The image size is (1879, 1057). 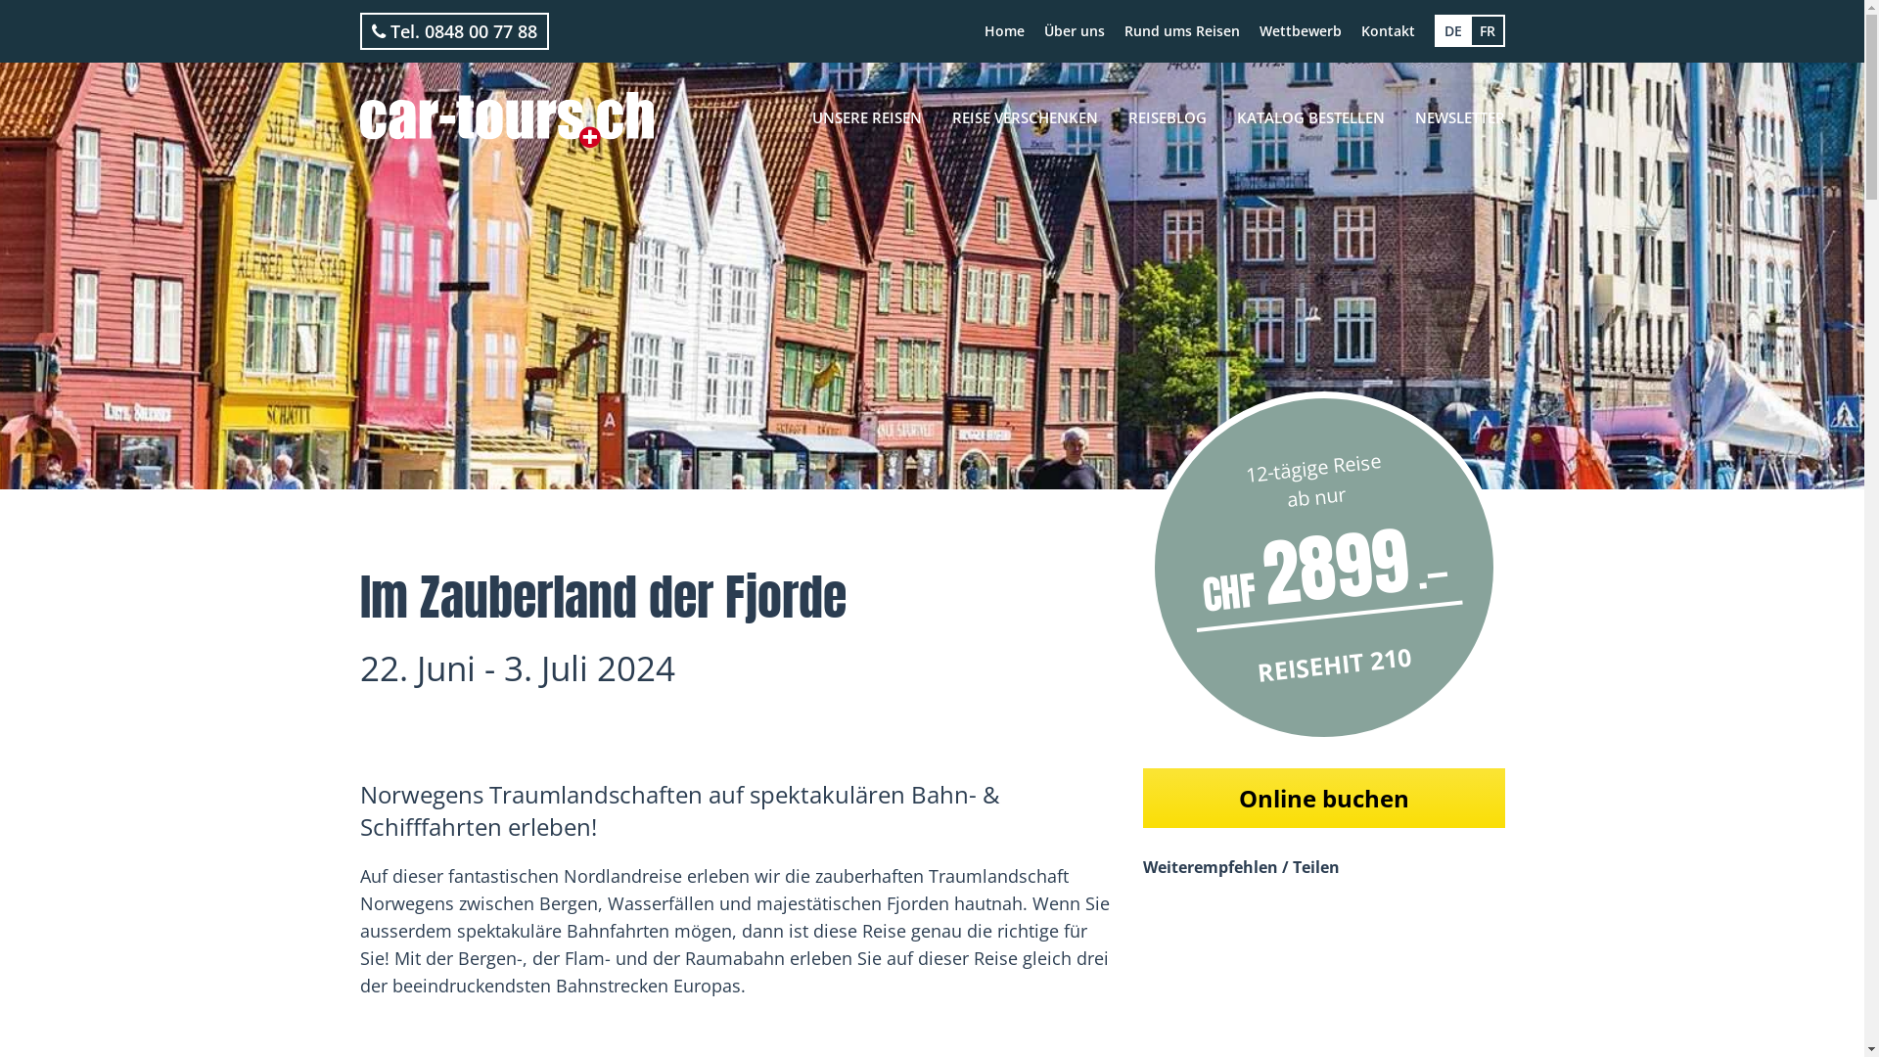 What do you see at coordinates (454, 31) in the screenshot?
I see `Tel. 0848 00 77 88` at bounding box center [454, 31].